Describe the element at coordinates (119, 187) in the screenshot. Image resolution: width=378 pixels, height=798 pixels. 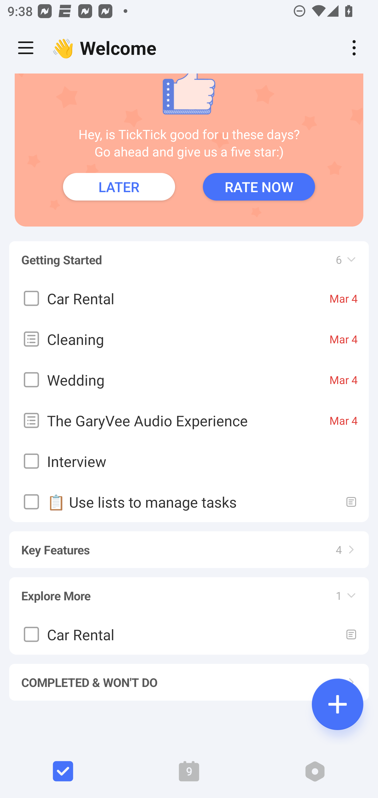
I see `LATER` at that location.